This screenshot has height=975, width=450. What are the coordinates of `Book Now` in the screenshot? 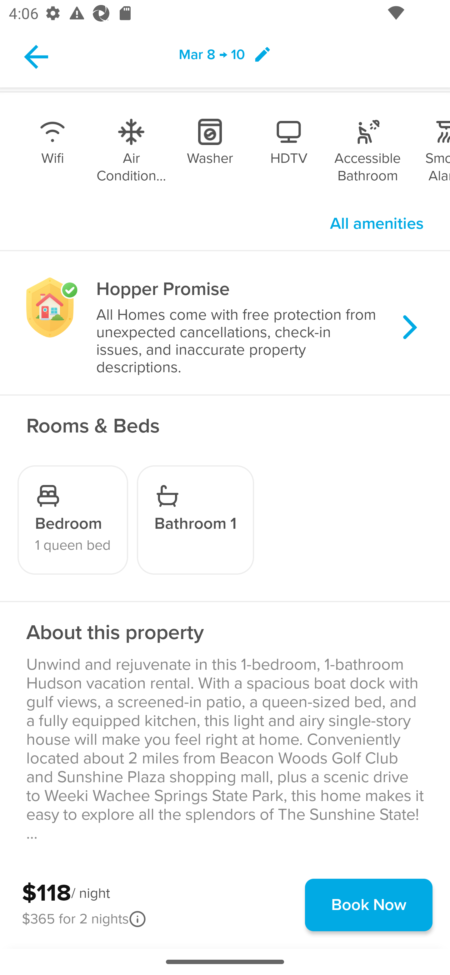 It's located at (369, 905).